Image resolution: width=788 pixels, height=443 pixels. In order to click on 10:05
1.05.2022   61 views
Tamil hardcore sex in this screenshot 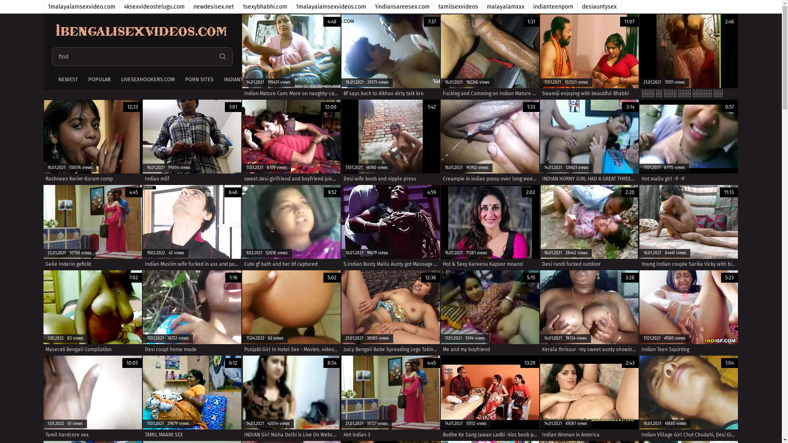, I will do `click(93, 398)`.